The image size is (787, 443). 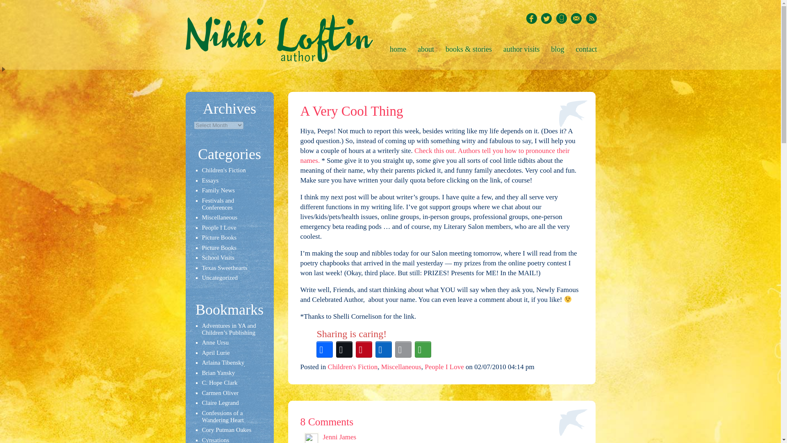 I want to click on Family News, so click(x=218, y=190).